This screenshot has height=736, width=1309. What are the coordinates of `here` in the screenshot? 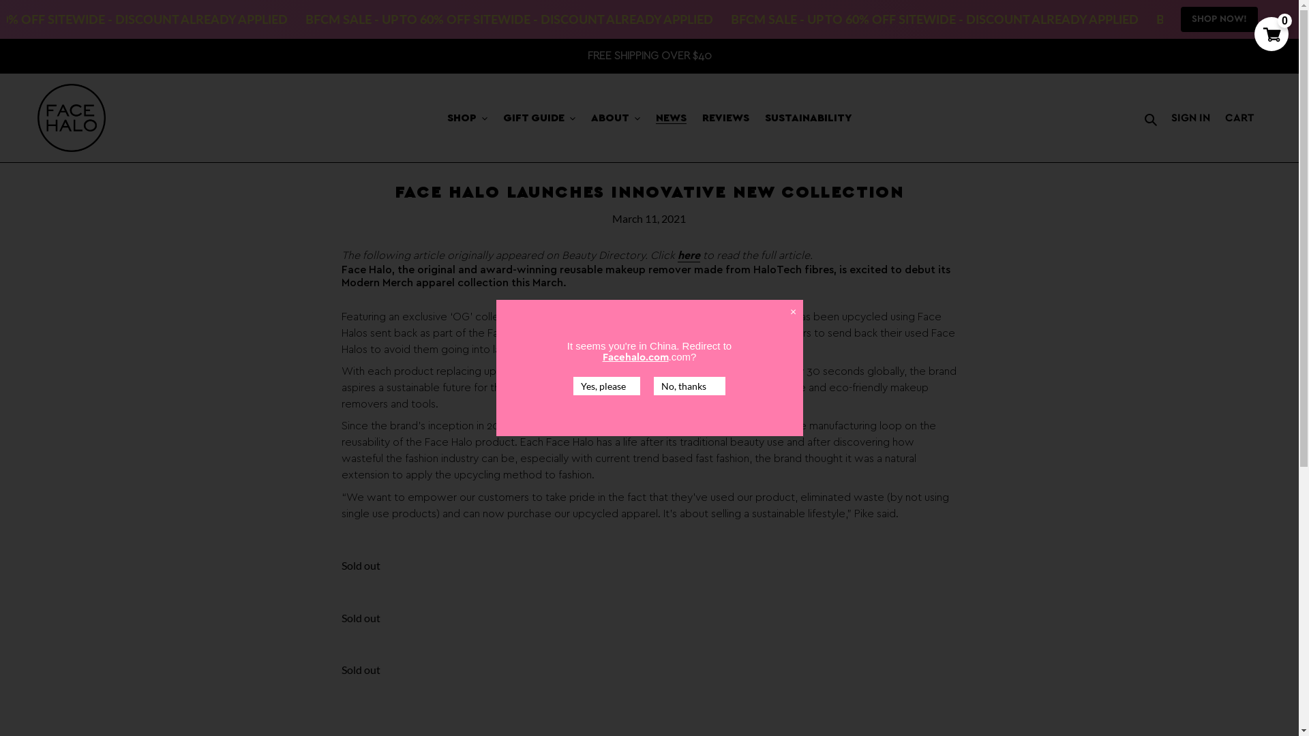 It's located at (689, 256).